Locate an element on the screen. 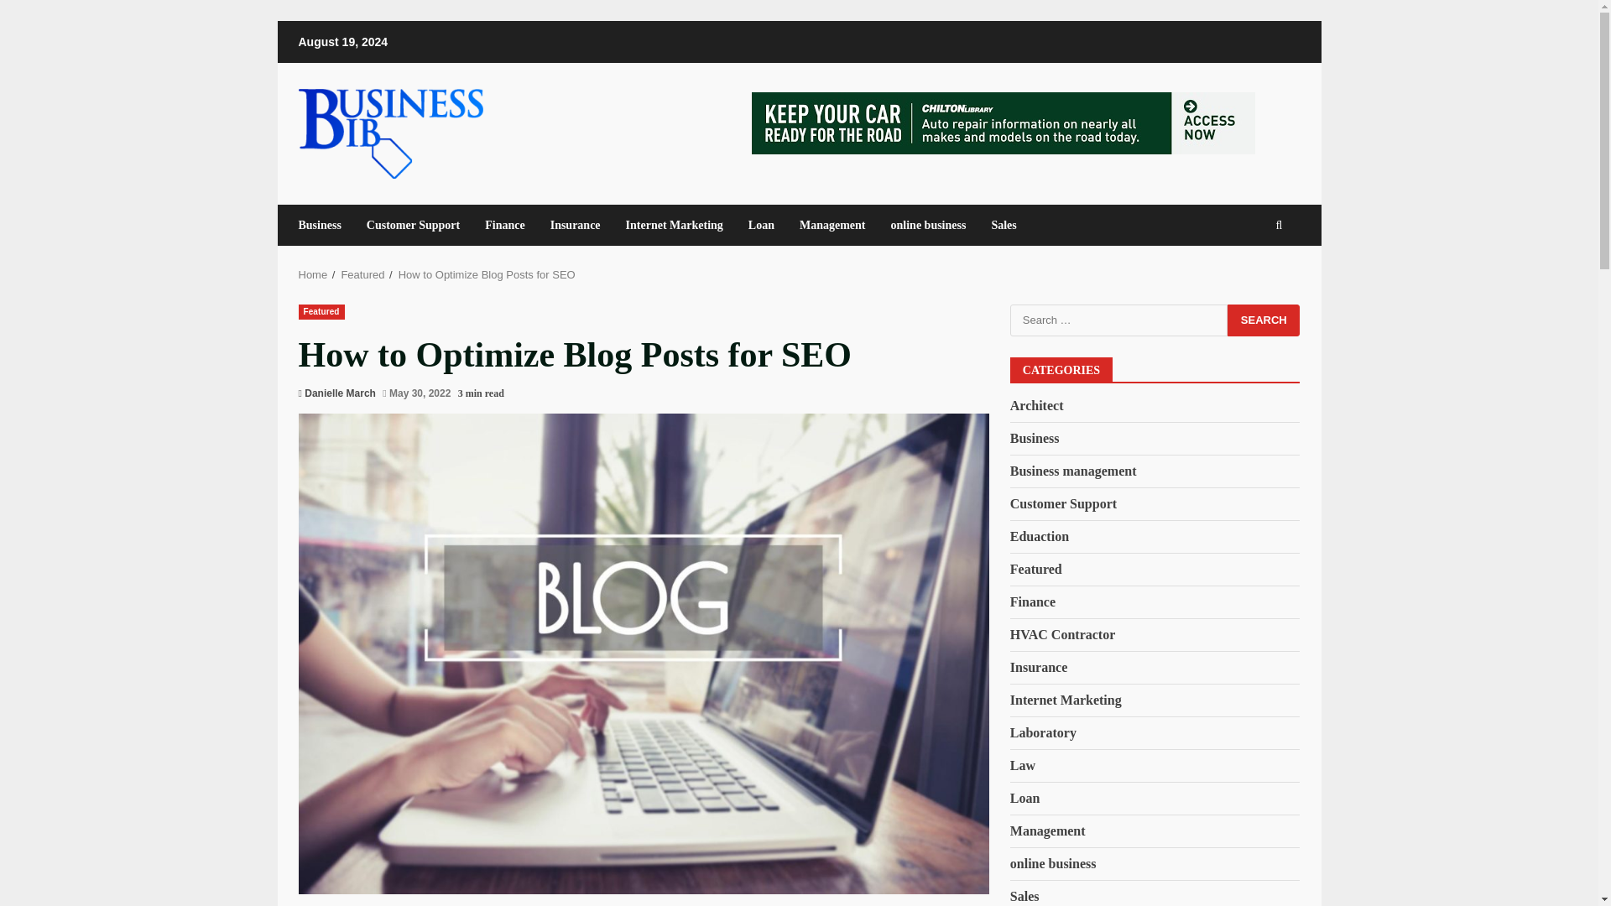  Management is located at coordinates (832, 225).